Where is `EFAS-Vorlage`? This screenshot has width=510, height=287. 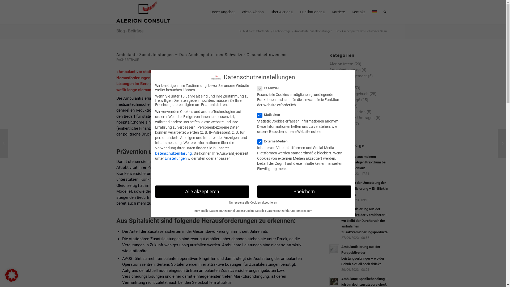
EFAS-Vorlage is located at coordinates (288, 122).